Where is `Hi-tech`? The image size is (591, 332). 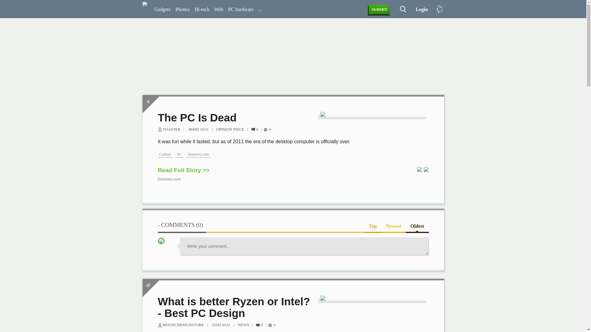
Hi-tech is located at coordinates (202, 10).